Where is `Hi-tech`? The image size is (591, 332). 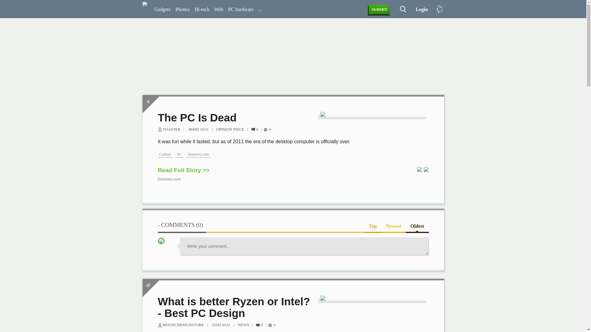
Hi-tech is located at coordinates (202, 10).